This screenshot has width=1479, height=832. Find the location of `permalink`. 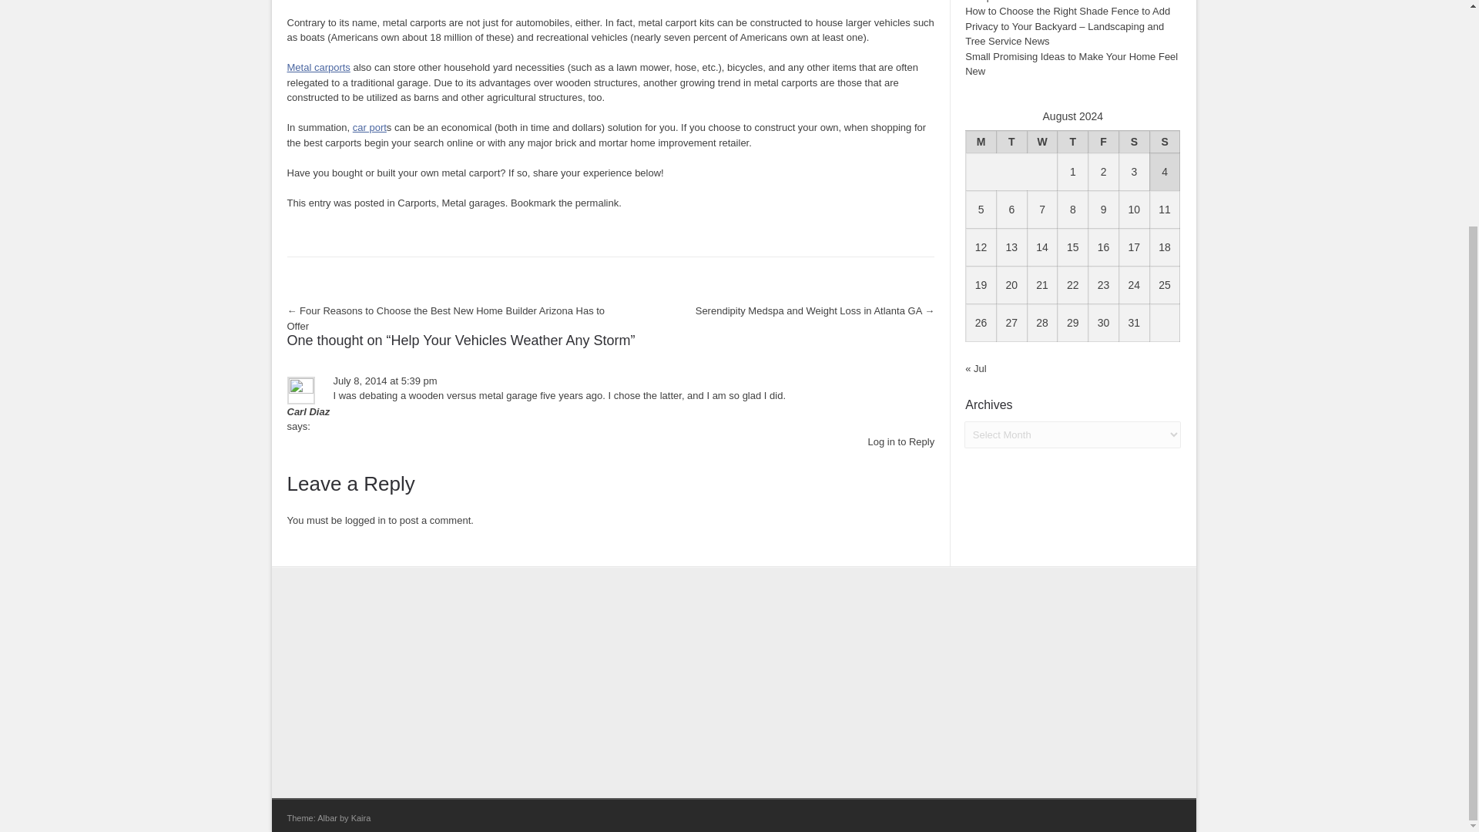

permalink is located at coordinates (596, 202).